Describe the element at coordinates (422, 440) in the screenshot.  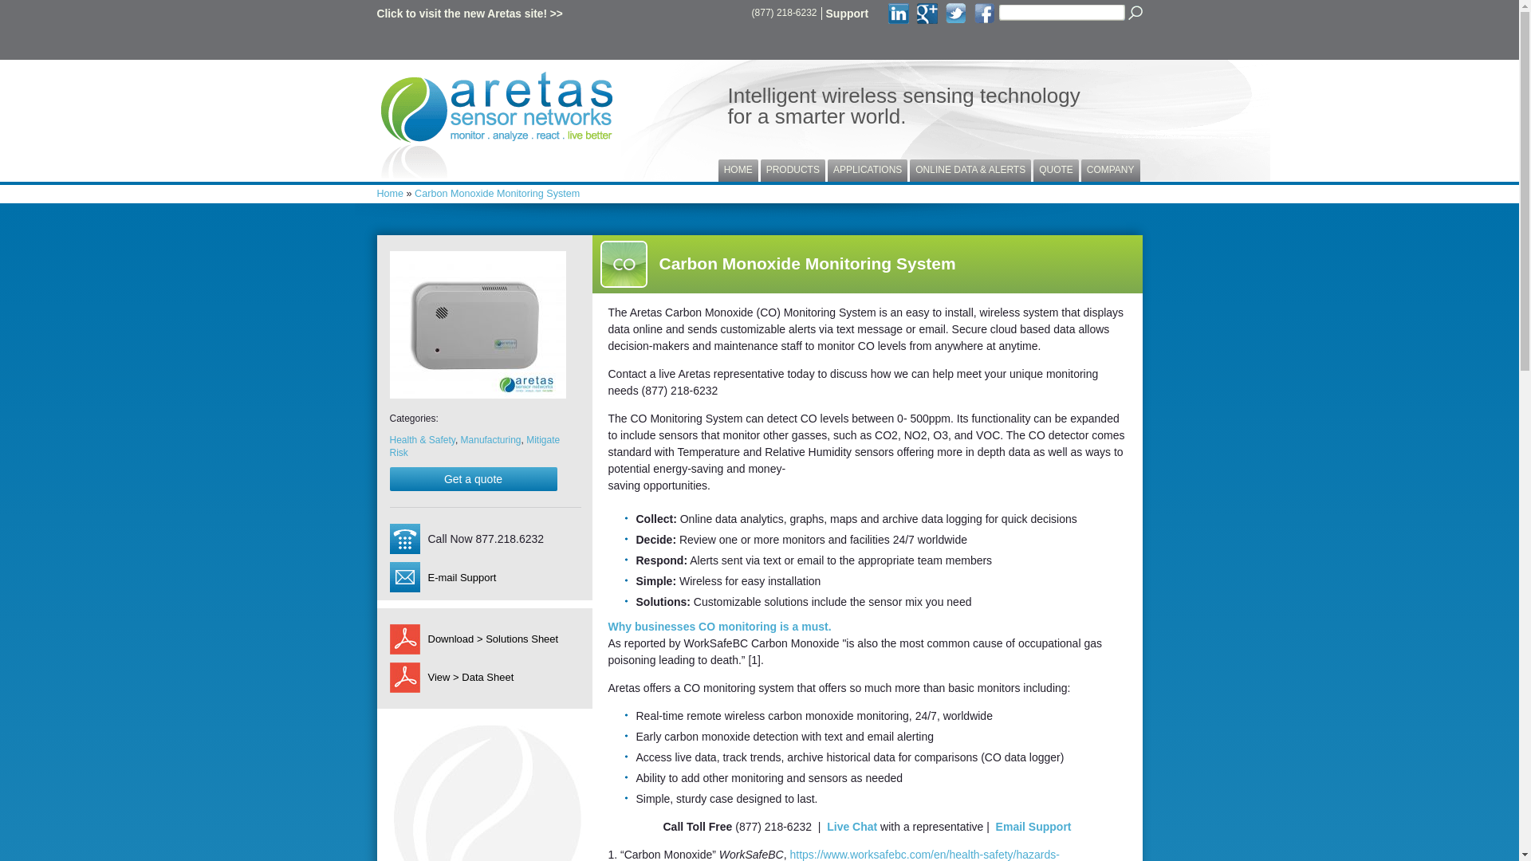
I see `Health & Safety` at that location.